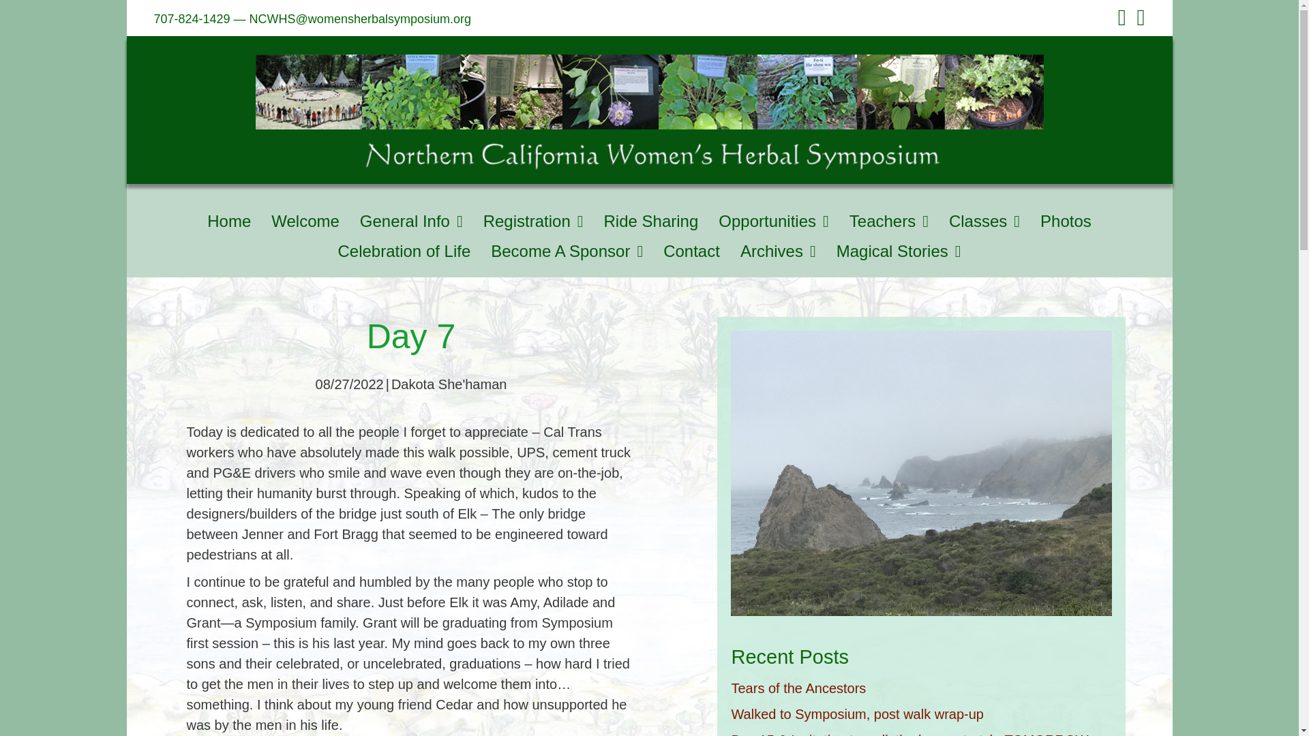 The height and width of the screenshot is (736, 1309). Describe the element at coordinates (650, 225) in the screenshot. I see `Ride Sharing` at that location.